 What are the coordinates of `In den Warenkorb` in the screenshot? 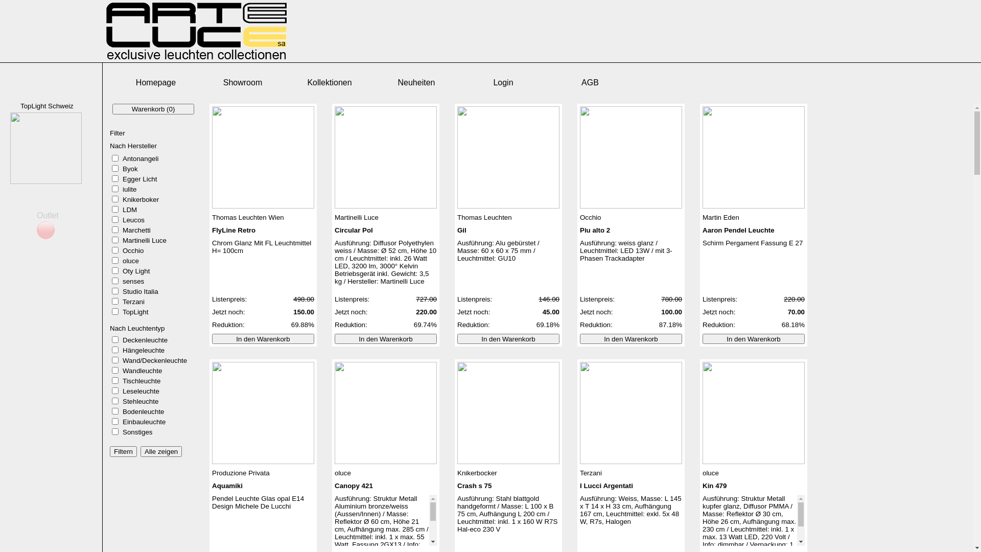 It's located at (386, 339).